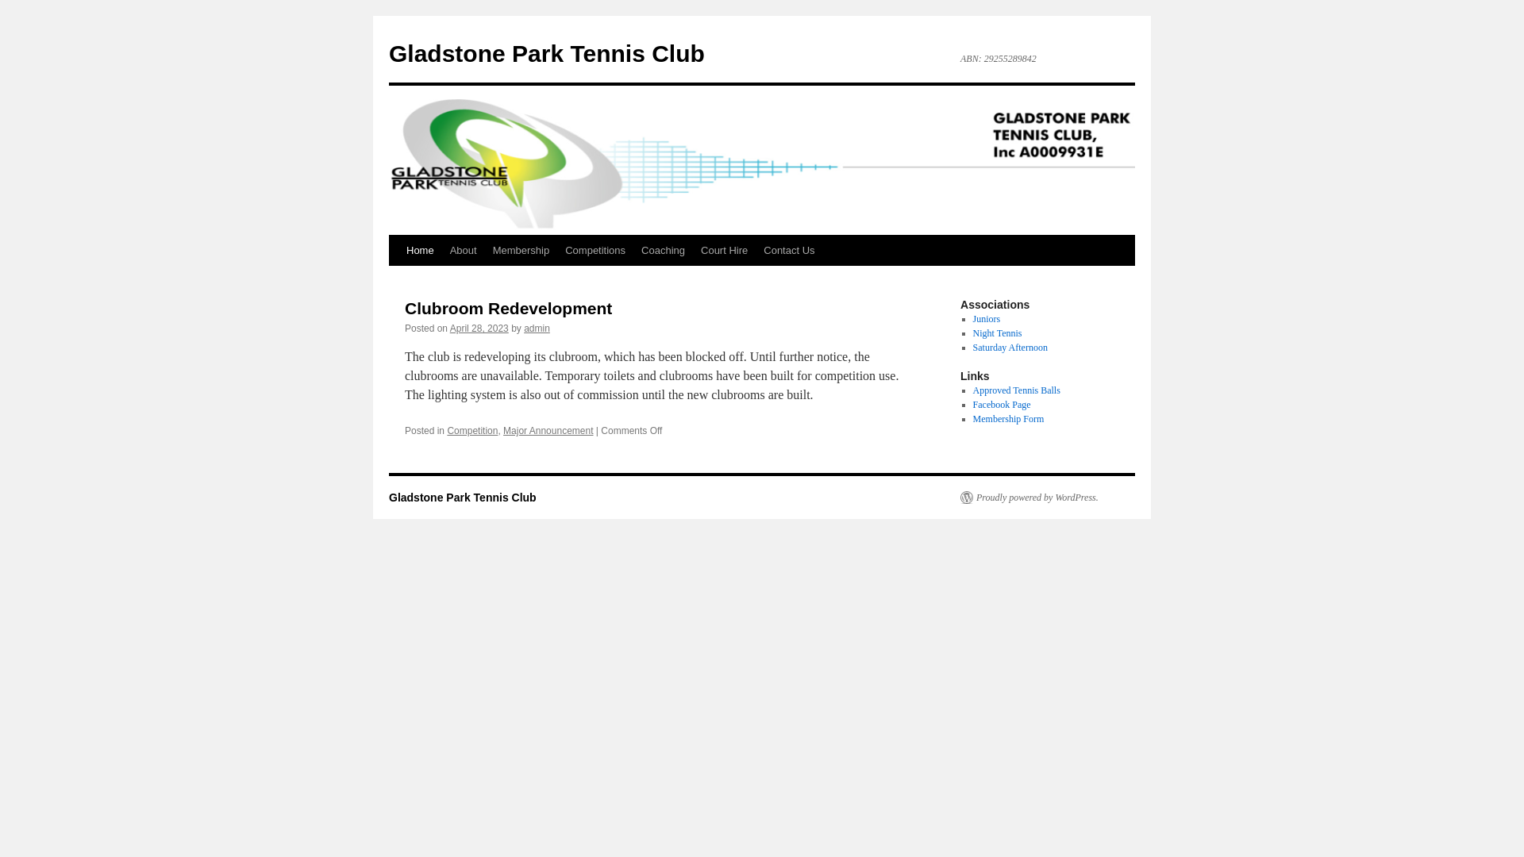  What do you see at coordinates (1017, 390) in the screenshot?
I see `Approved Tennis Balls` at bounding box center [1017, 390].